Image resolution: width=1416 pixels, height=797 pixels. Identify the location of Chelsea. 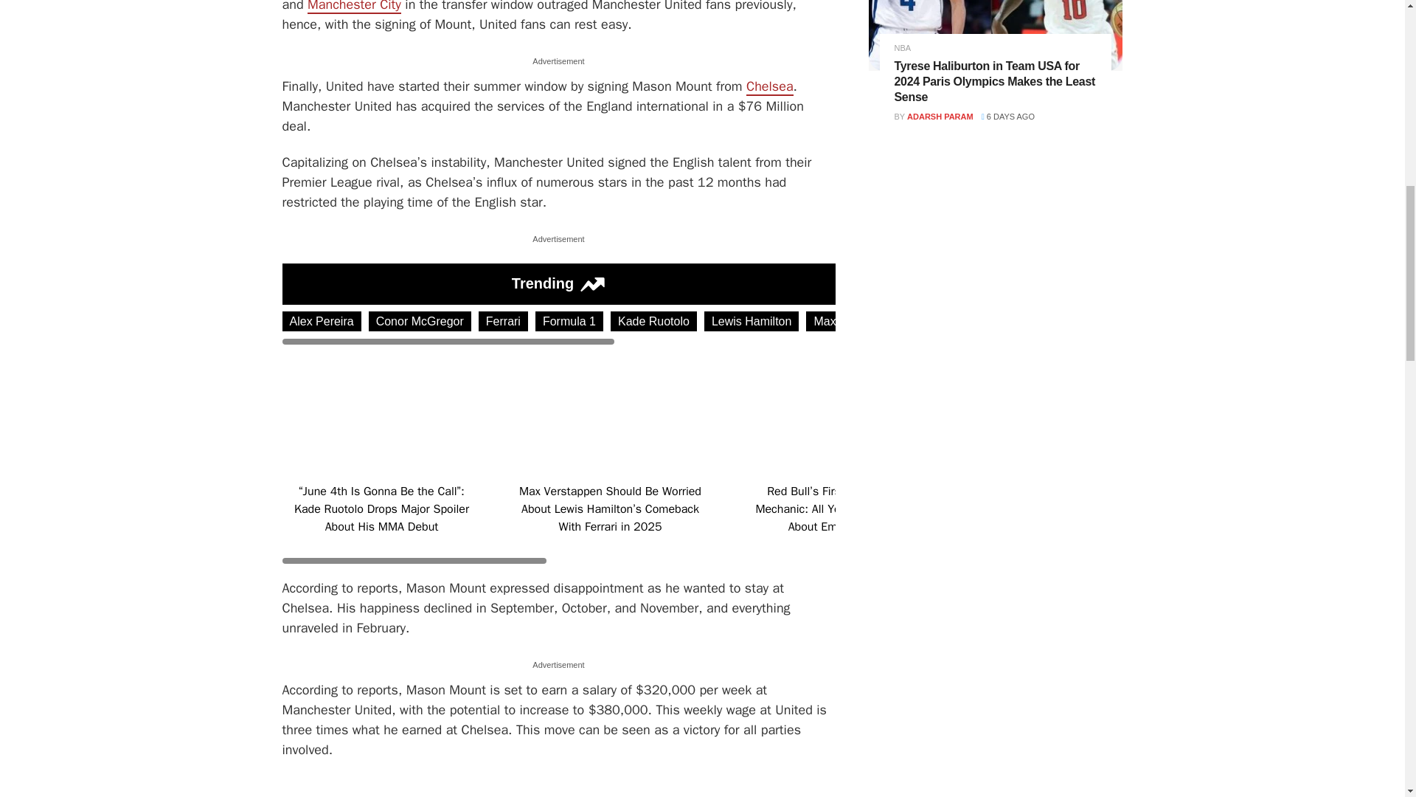
(769, 86).